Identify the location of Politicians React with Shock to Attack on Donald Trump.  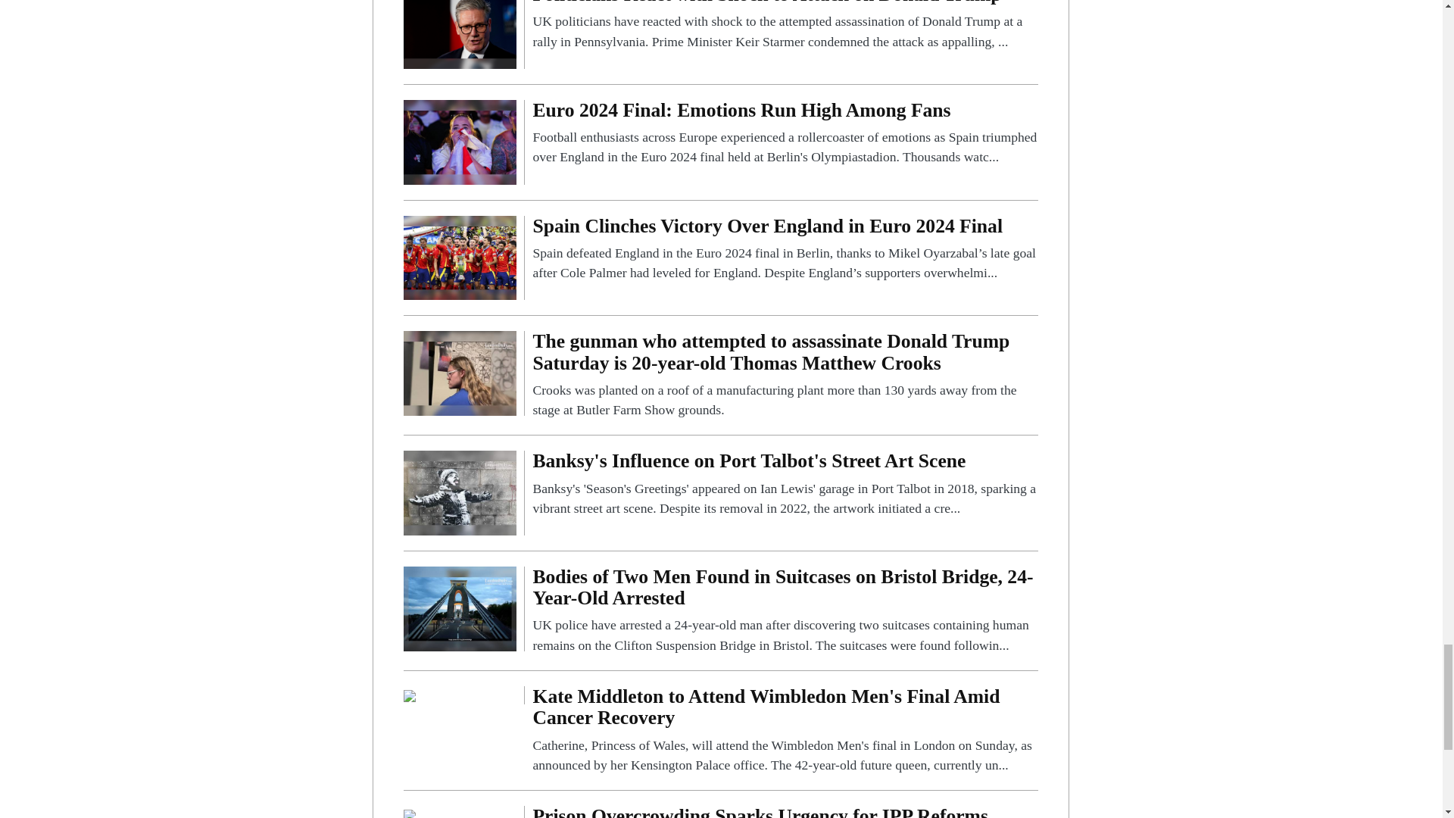
(460, 25).